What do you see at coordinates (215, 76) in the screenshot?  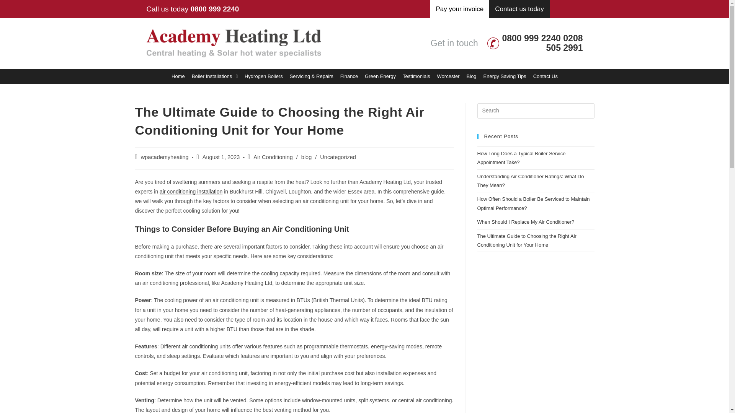 I see `Boiler Installations` at bounding box center [215, 76].